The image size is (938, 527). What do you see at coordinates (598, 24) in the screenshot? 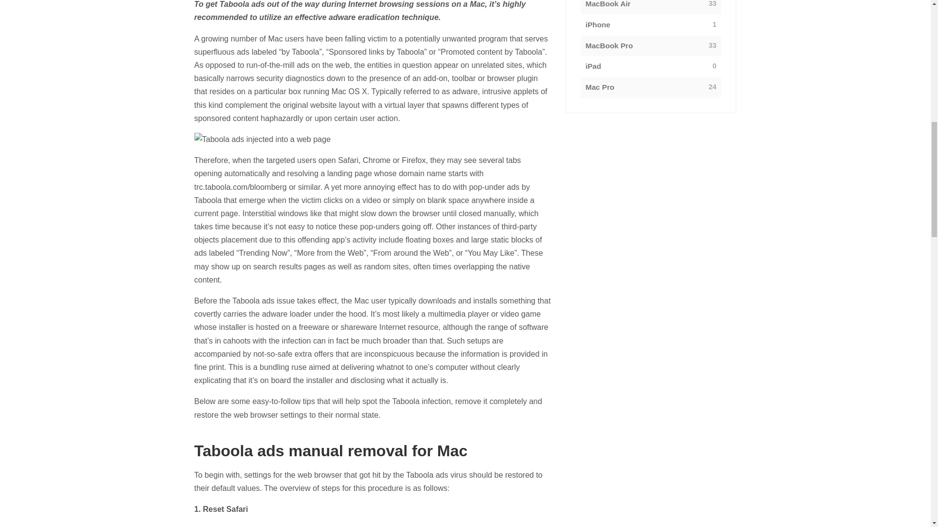
I see `iPhone` at bounding box center [598, 24].